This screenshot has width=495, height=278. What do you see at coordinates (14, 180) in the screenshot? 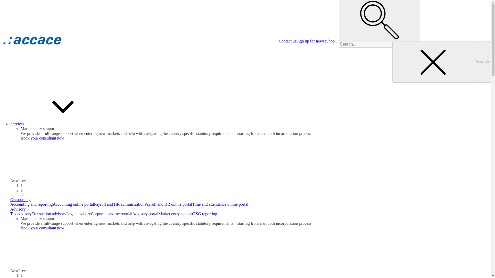
I see `Next` at bounding box center [14, 180].